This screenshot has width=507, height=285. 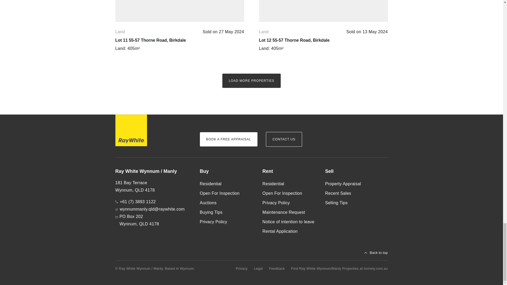 I want to click on Buy, so click(x=227, y=172).